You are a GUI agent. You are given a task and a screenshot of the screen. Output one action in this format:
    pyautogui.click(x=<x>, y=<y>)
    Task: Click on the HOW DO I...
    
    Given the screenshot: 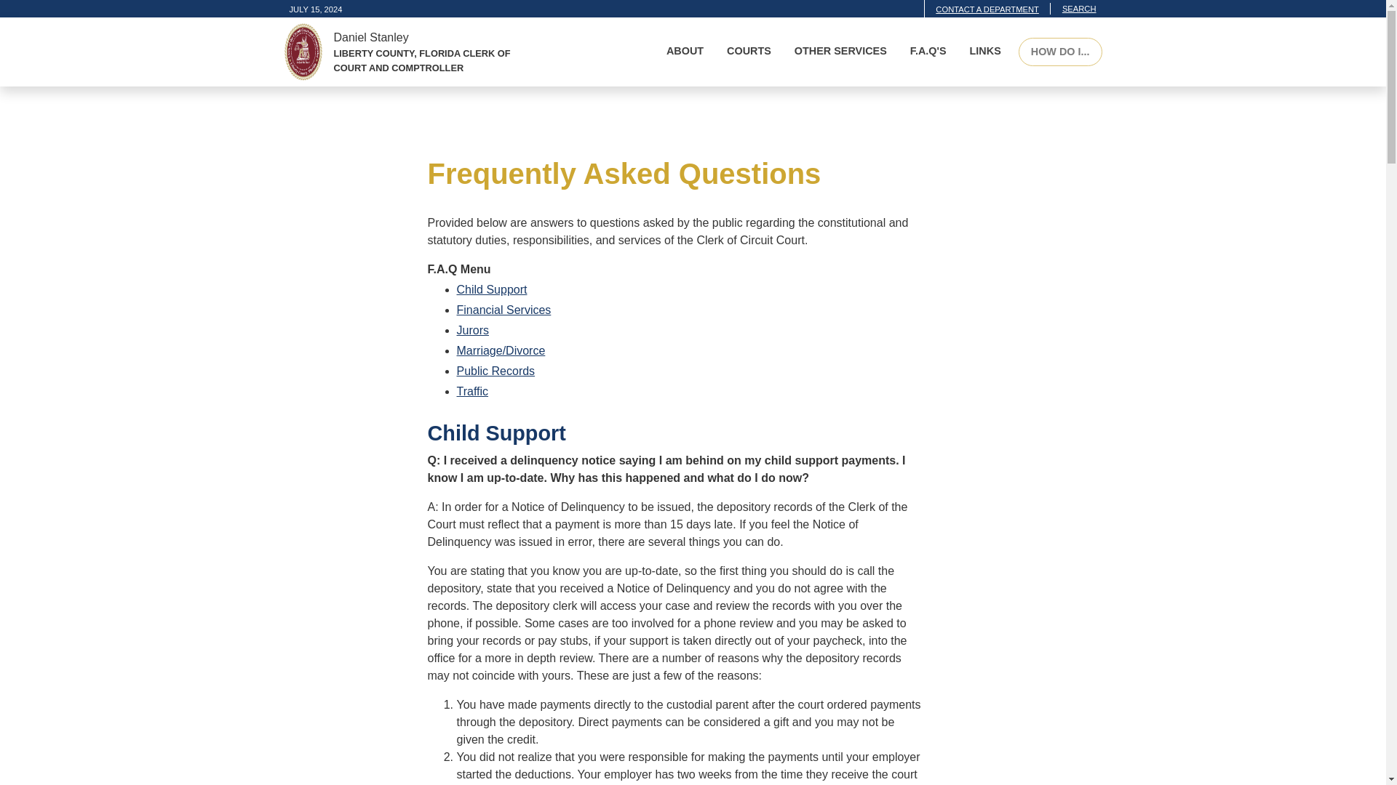 What is the action you would take?
    pyautogui.click(x=1059, y=52)
    